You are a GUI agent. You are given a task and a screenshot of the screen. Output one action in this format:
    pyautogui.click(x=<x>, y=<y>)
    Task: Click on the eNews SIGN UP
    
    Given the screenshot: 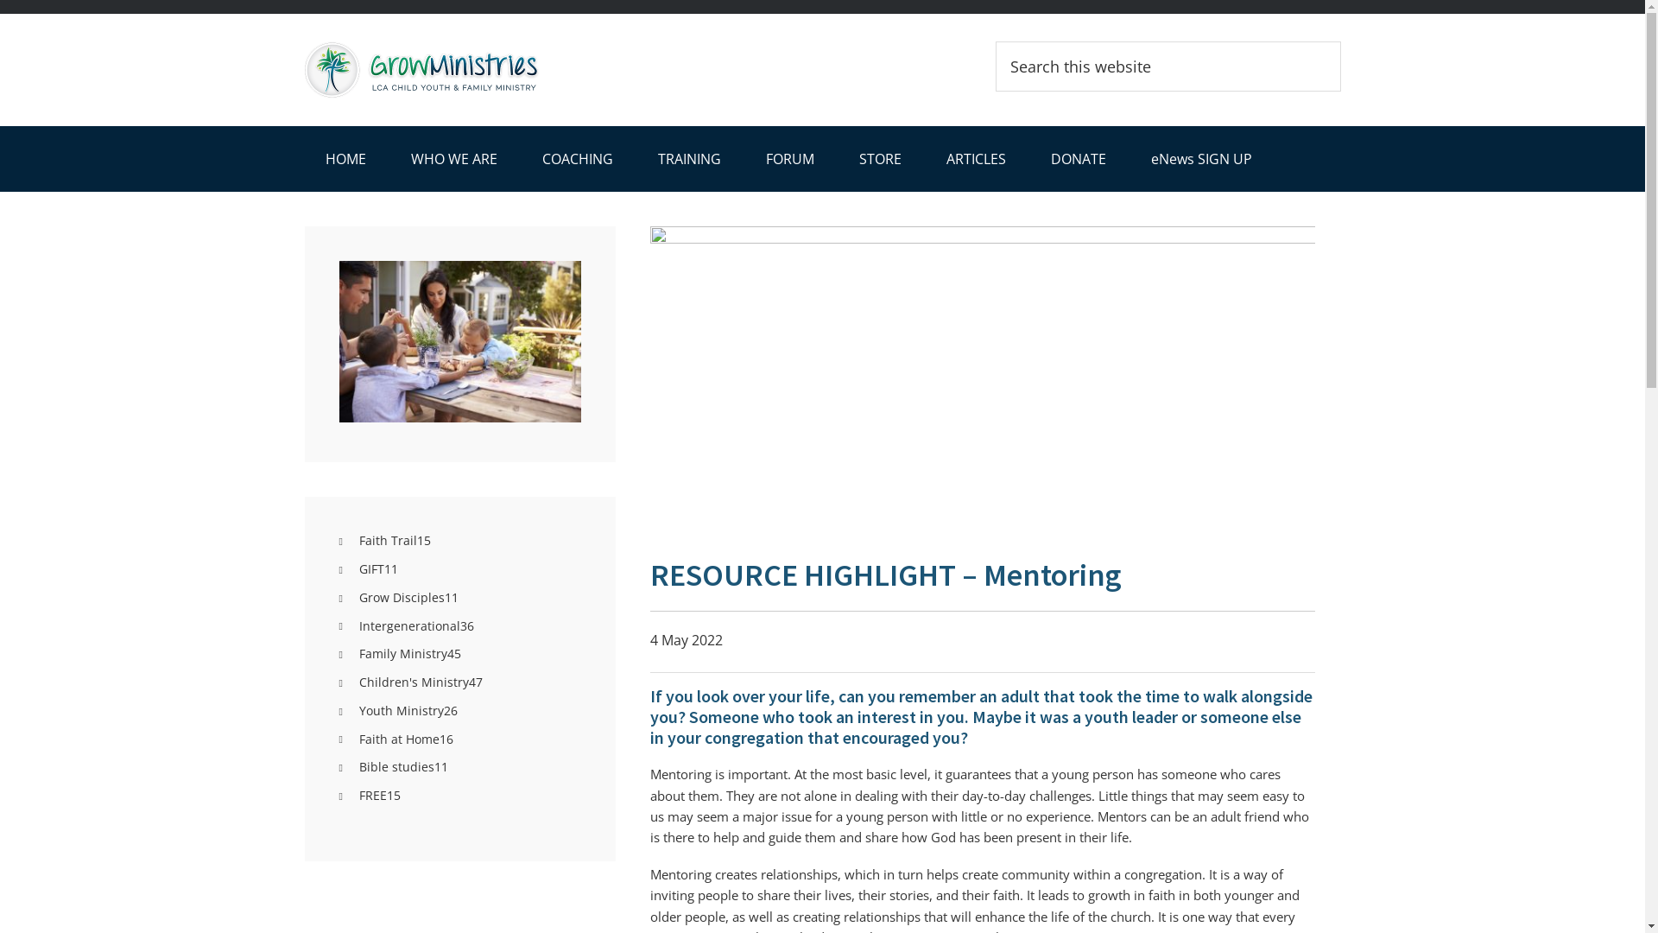 What is the action you would take?
    pyautogui.click(x=1200, y=159)
    